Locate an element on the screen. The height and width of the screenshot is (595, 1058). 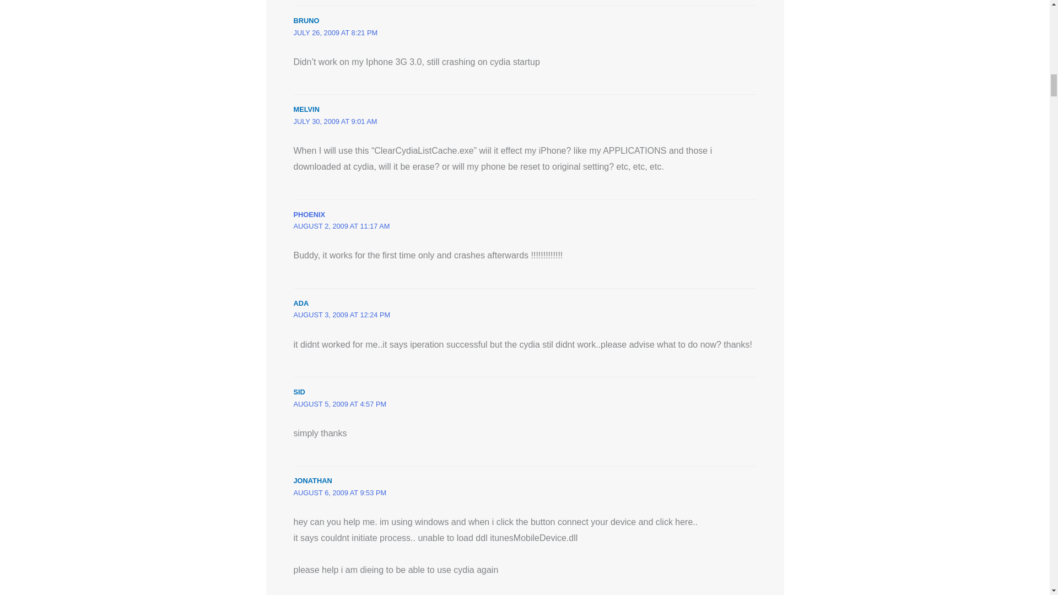
AUGUST 3, 2009 AT 12:24 PM is located at coordinates (342, 314).